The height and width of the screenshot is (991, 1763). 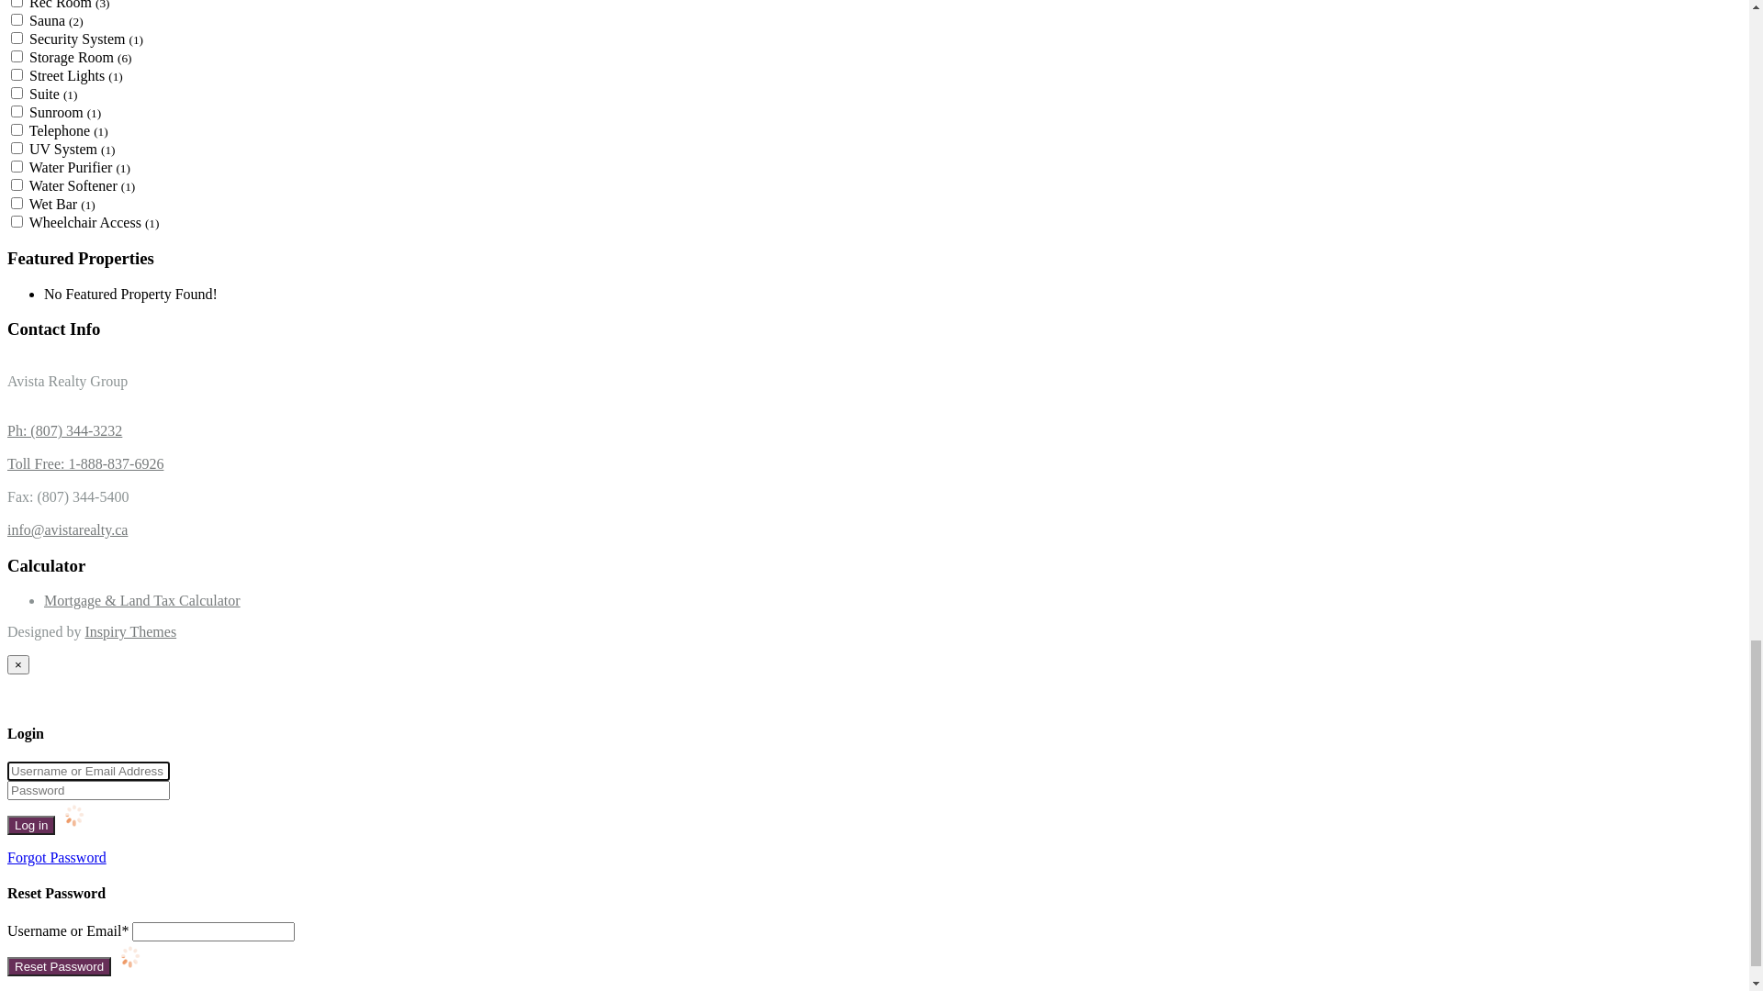 I want to click on Residential, so click(x=114, y=428).